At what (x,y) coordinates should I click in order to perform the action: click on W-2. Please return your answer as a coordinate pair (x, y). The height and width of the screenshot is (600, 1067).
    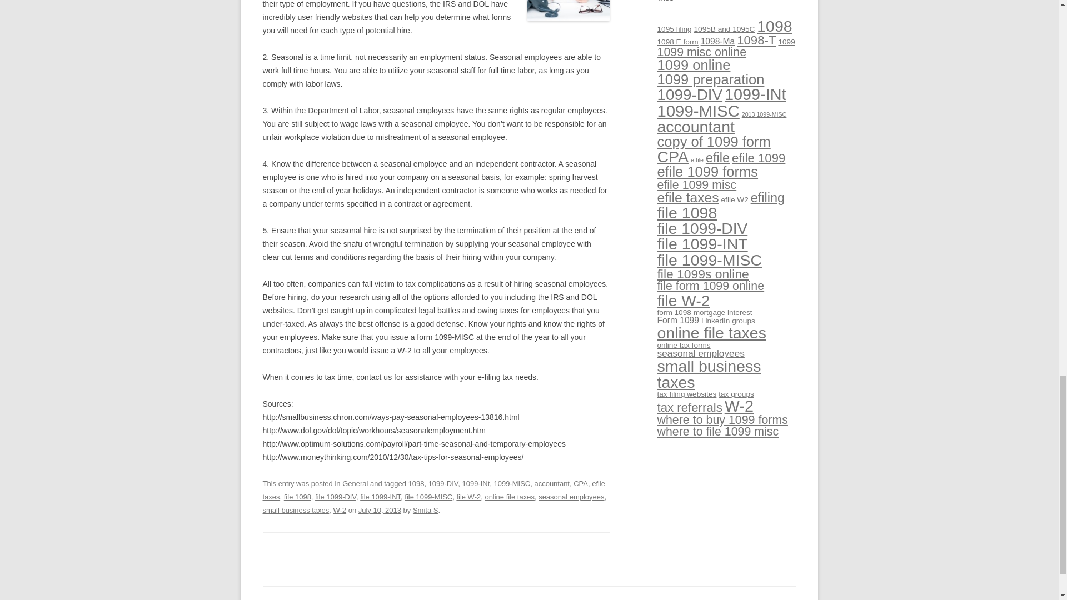
    Looking at the image, I should click on (340, 510).